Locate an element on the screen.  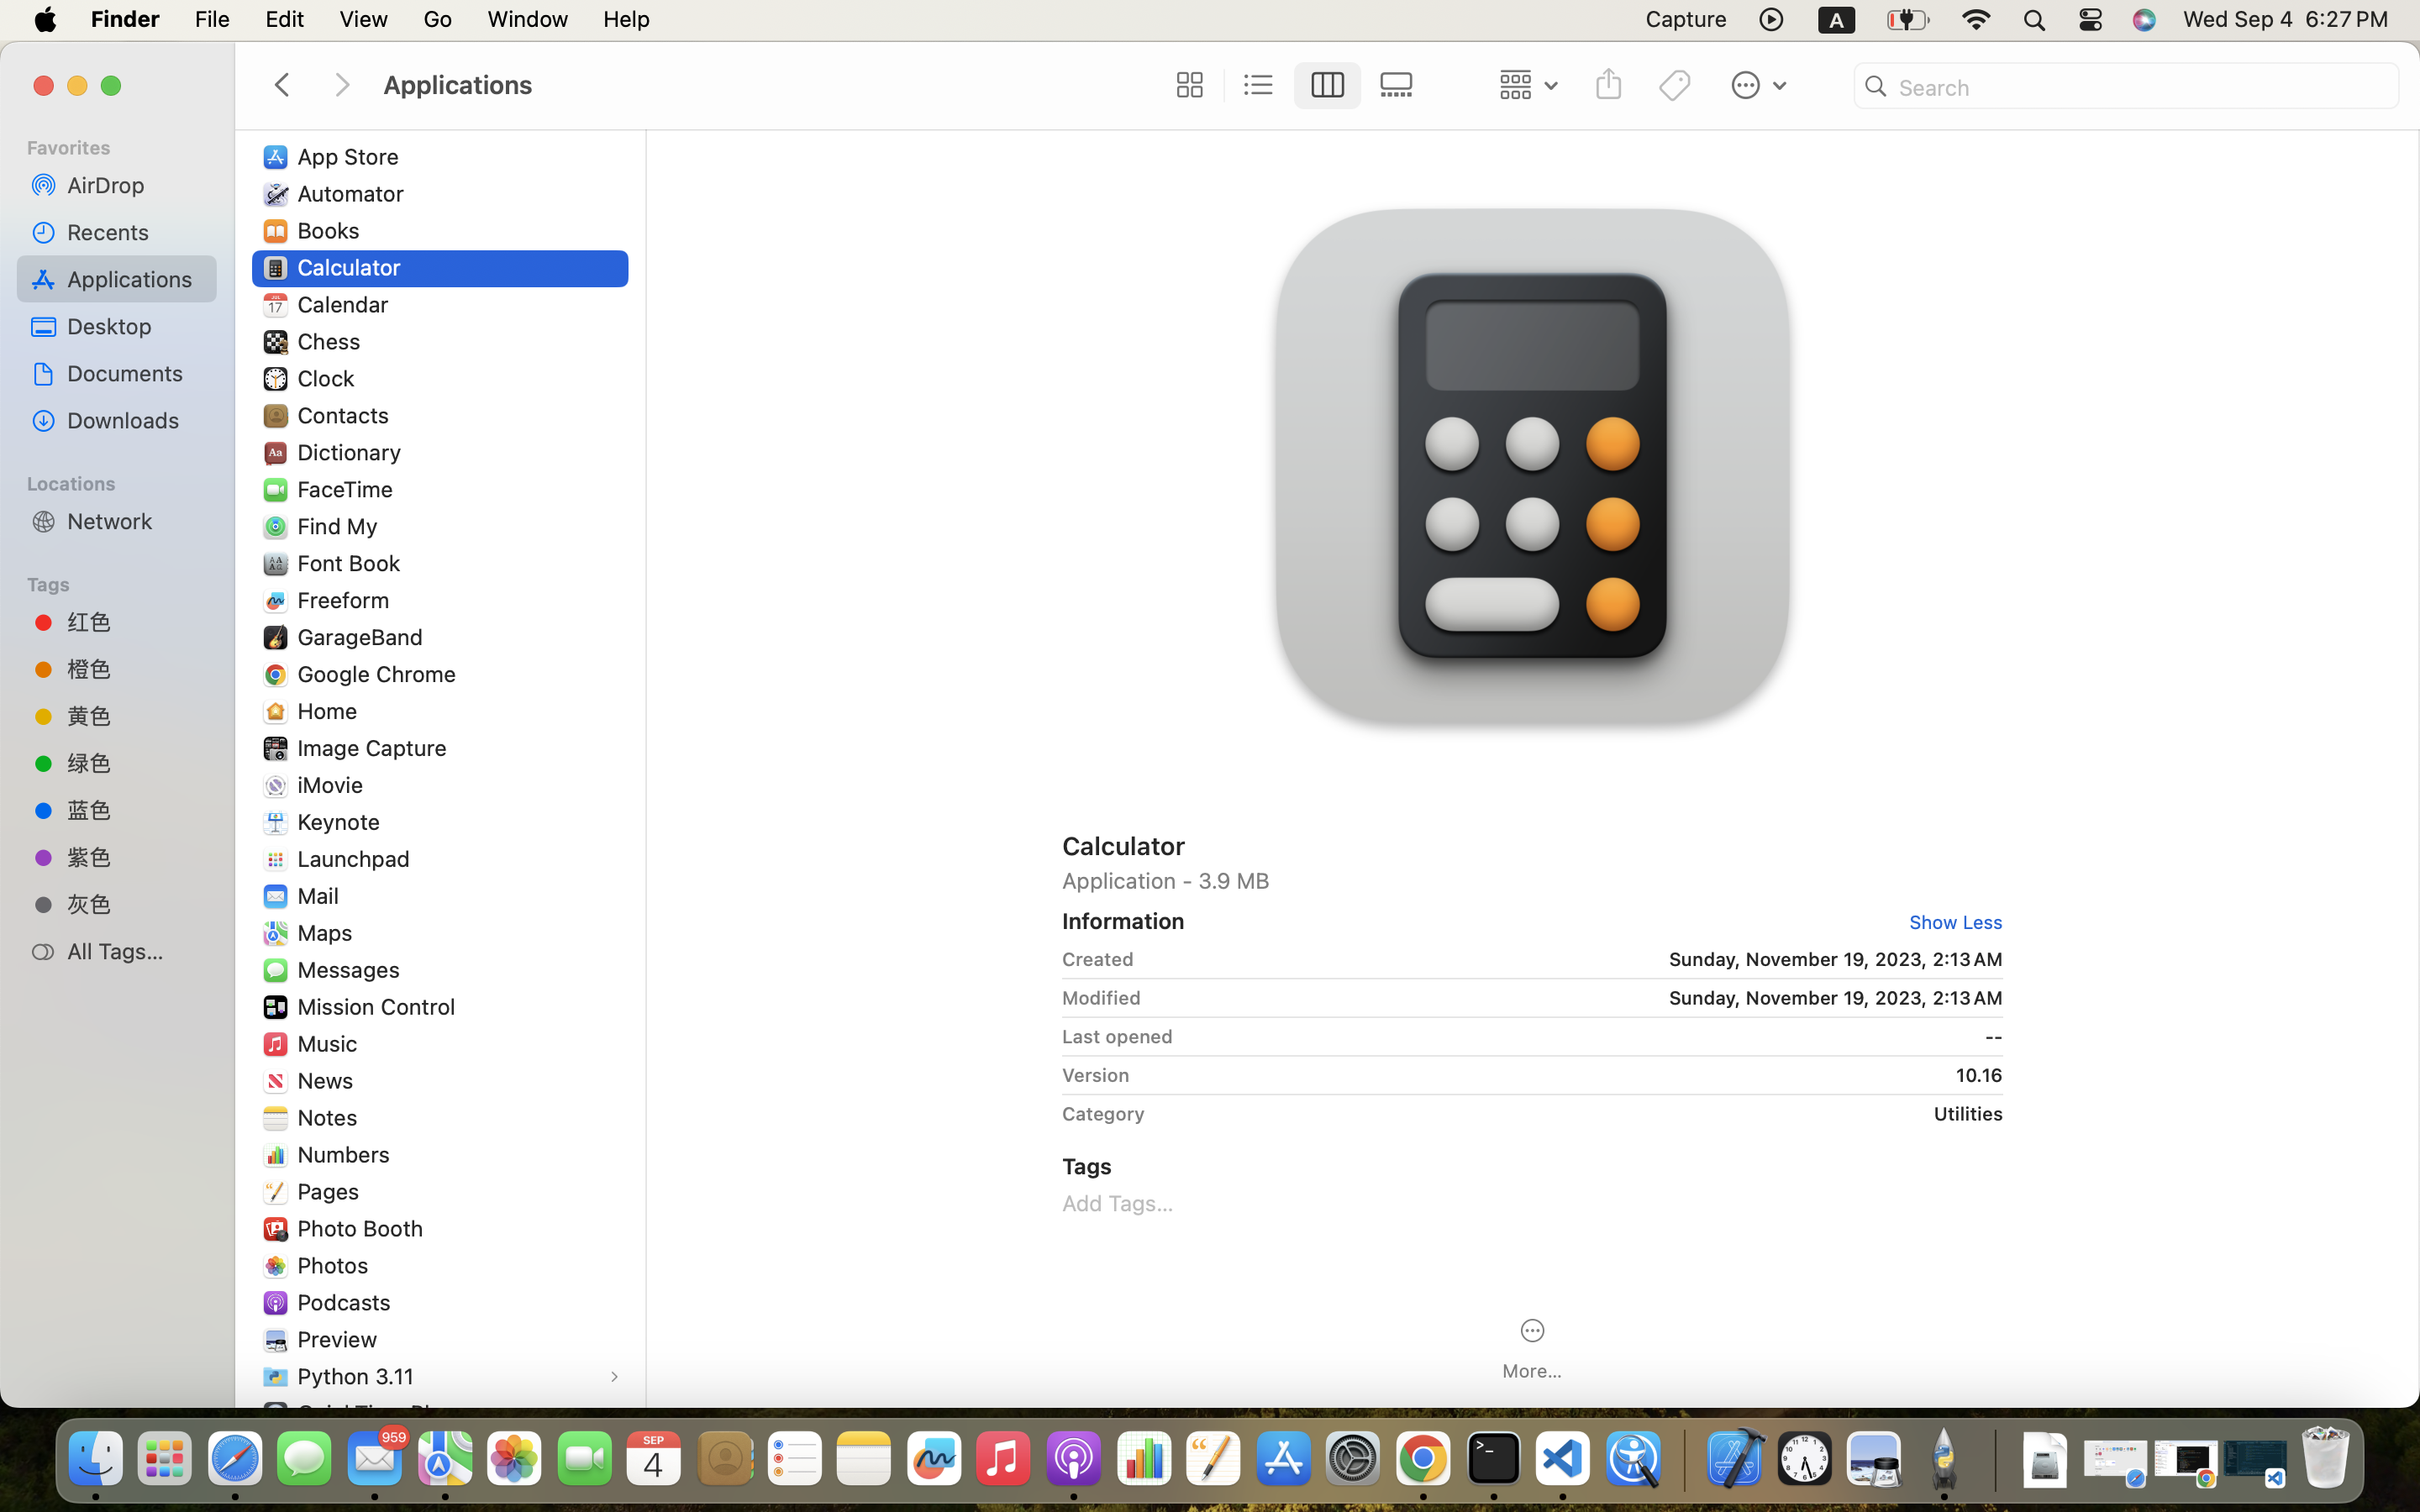
Chess is located at coordinates (333, 341).